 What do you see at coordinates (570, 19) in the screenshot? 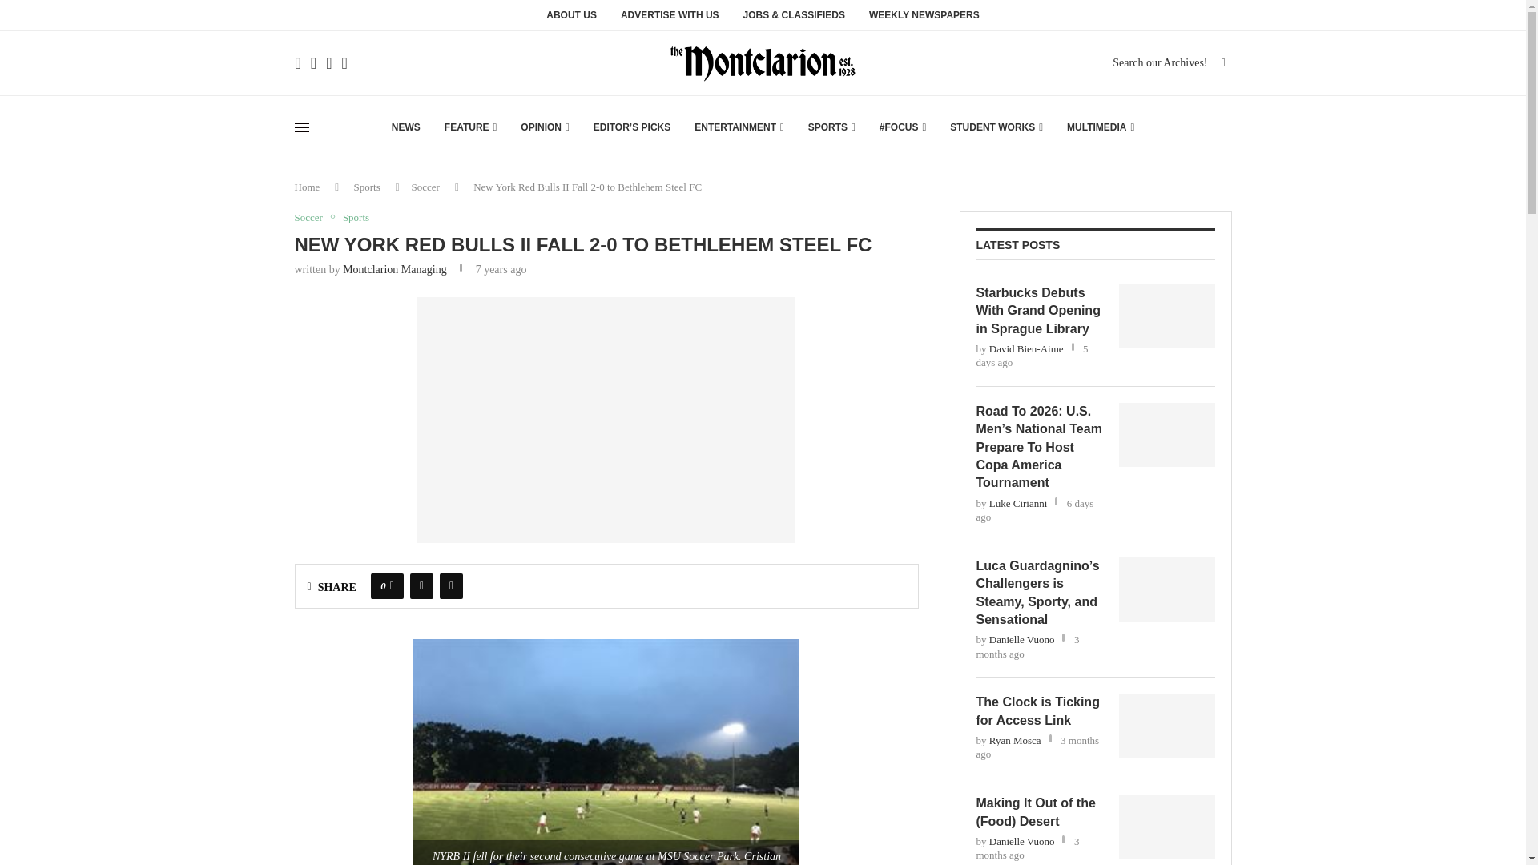
I see `ABOUT US` at bounding box center [570, 19].